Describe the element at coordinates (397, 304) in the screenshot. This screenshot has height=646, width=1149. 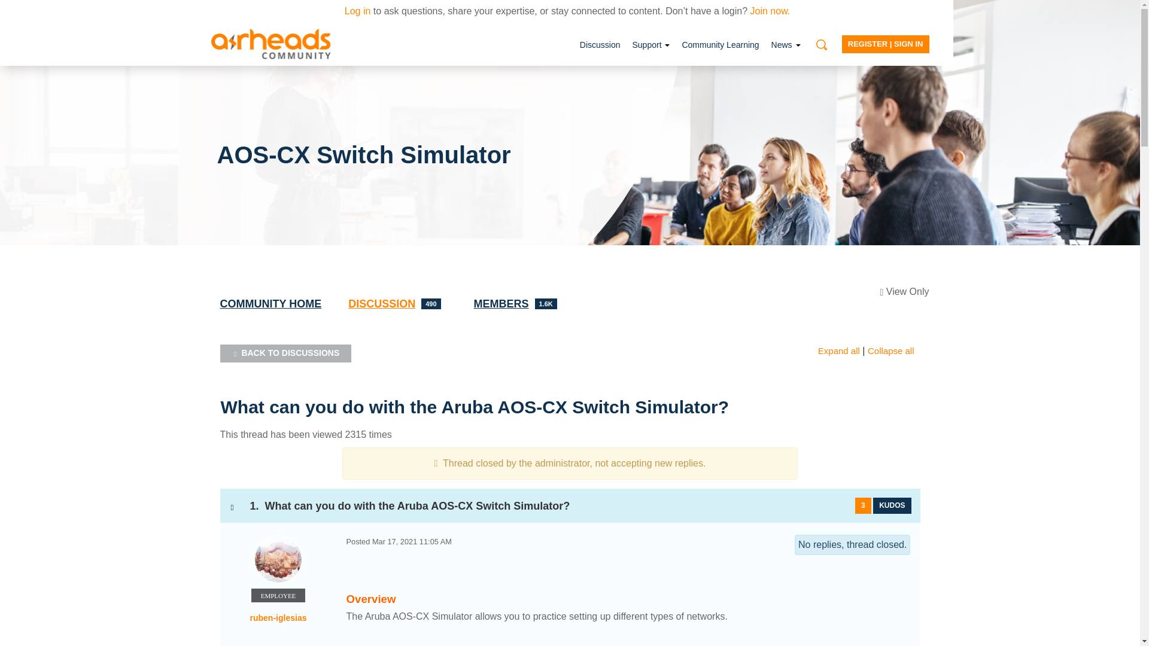
I see `News` at that location.